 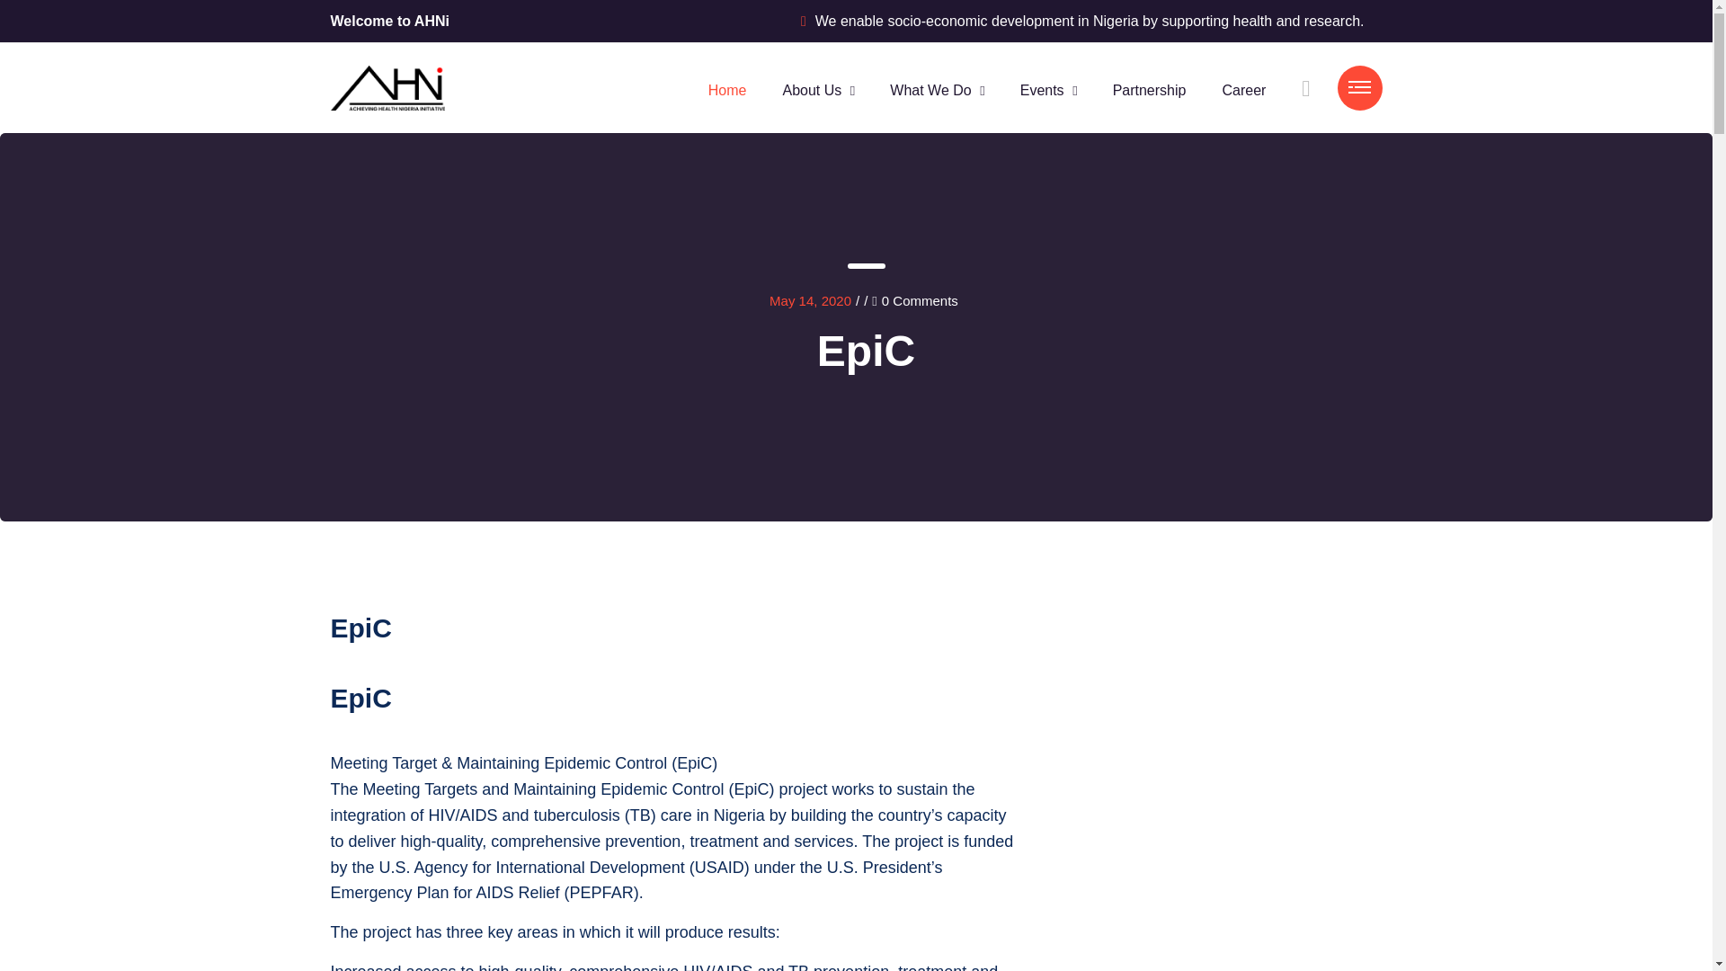 I want to click on Events, so click(x=1042, y=90).